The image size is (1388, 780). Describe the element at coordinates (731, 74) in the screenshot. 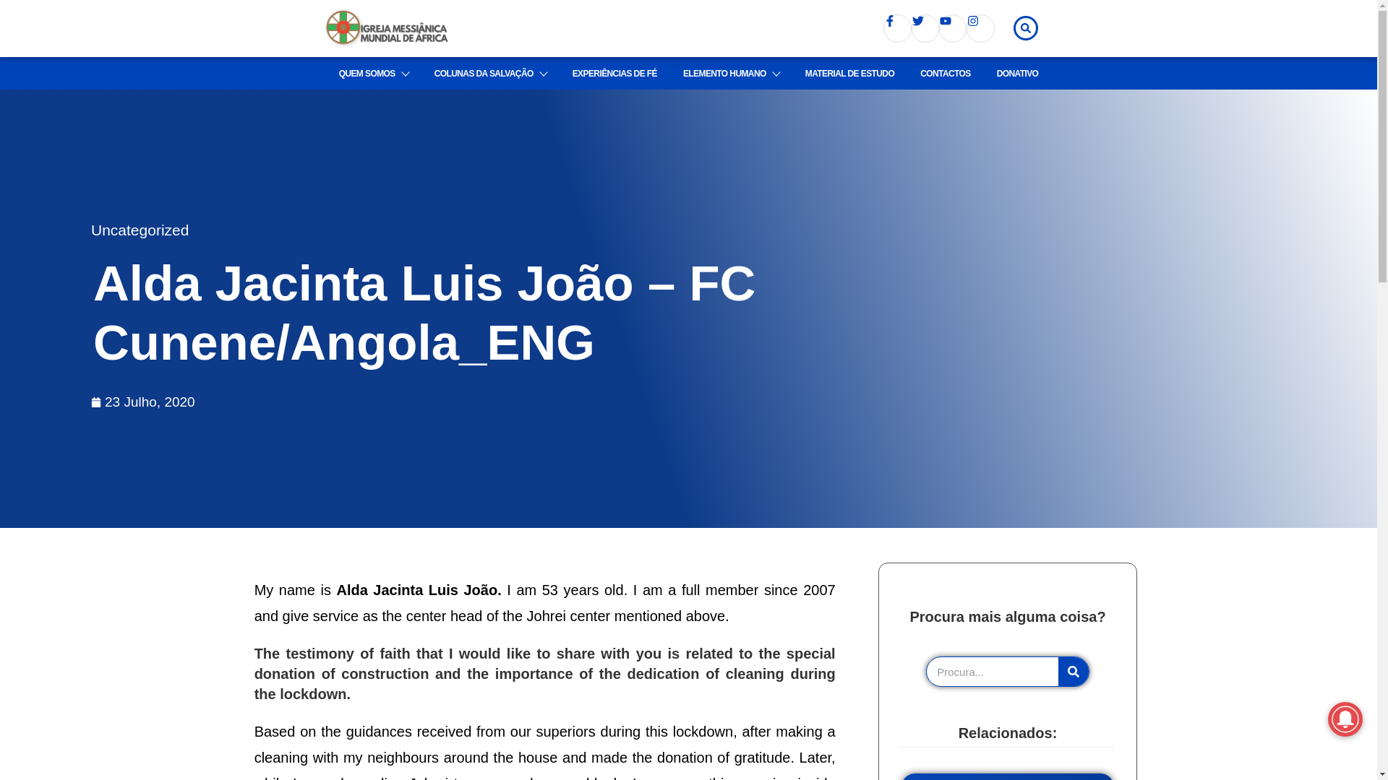

I see `ELEMENTO HUMANO` at that location.